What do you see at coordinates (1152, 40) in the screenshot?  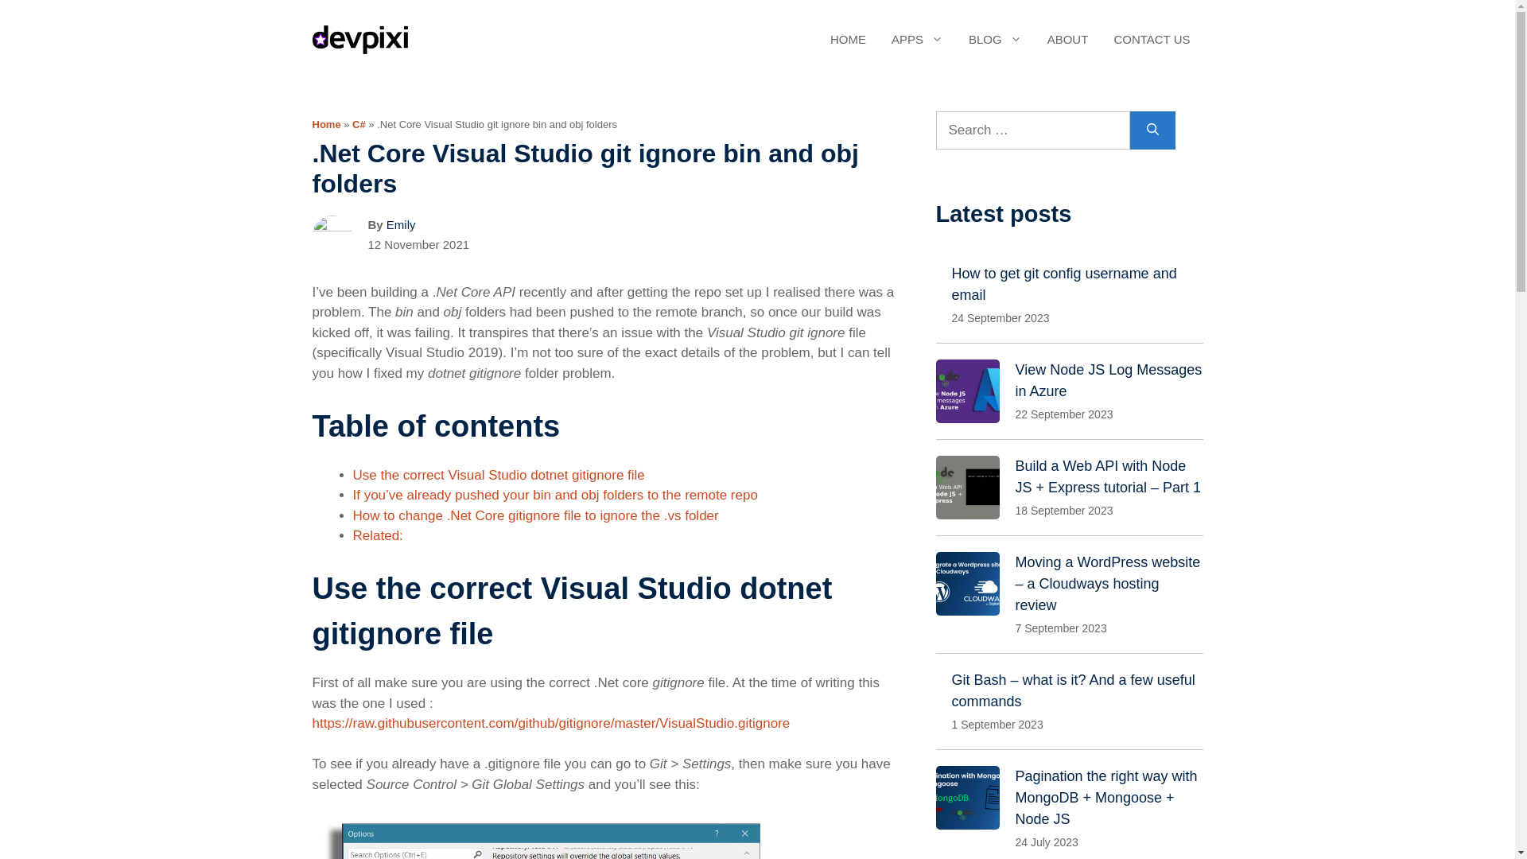 I see `CONTACT US` at bounding box center [1152, 40].